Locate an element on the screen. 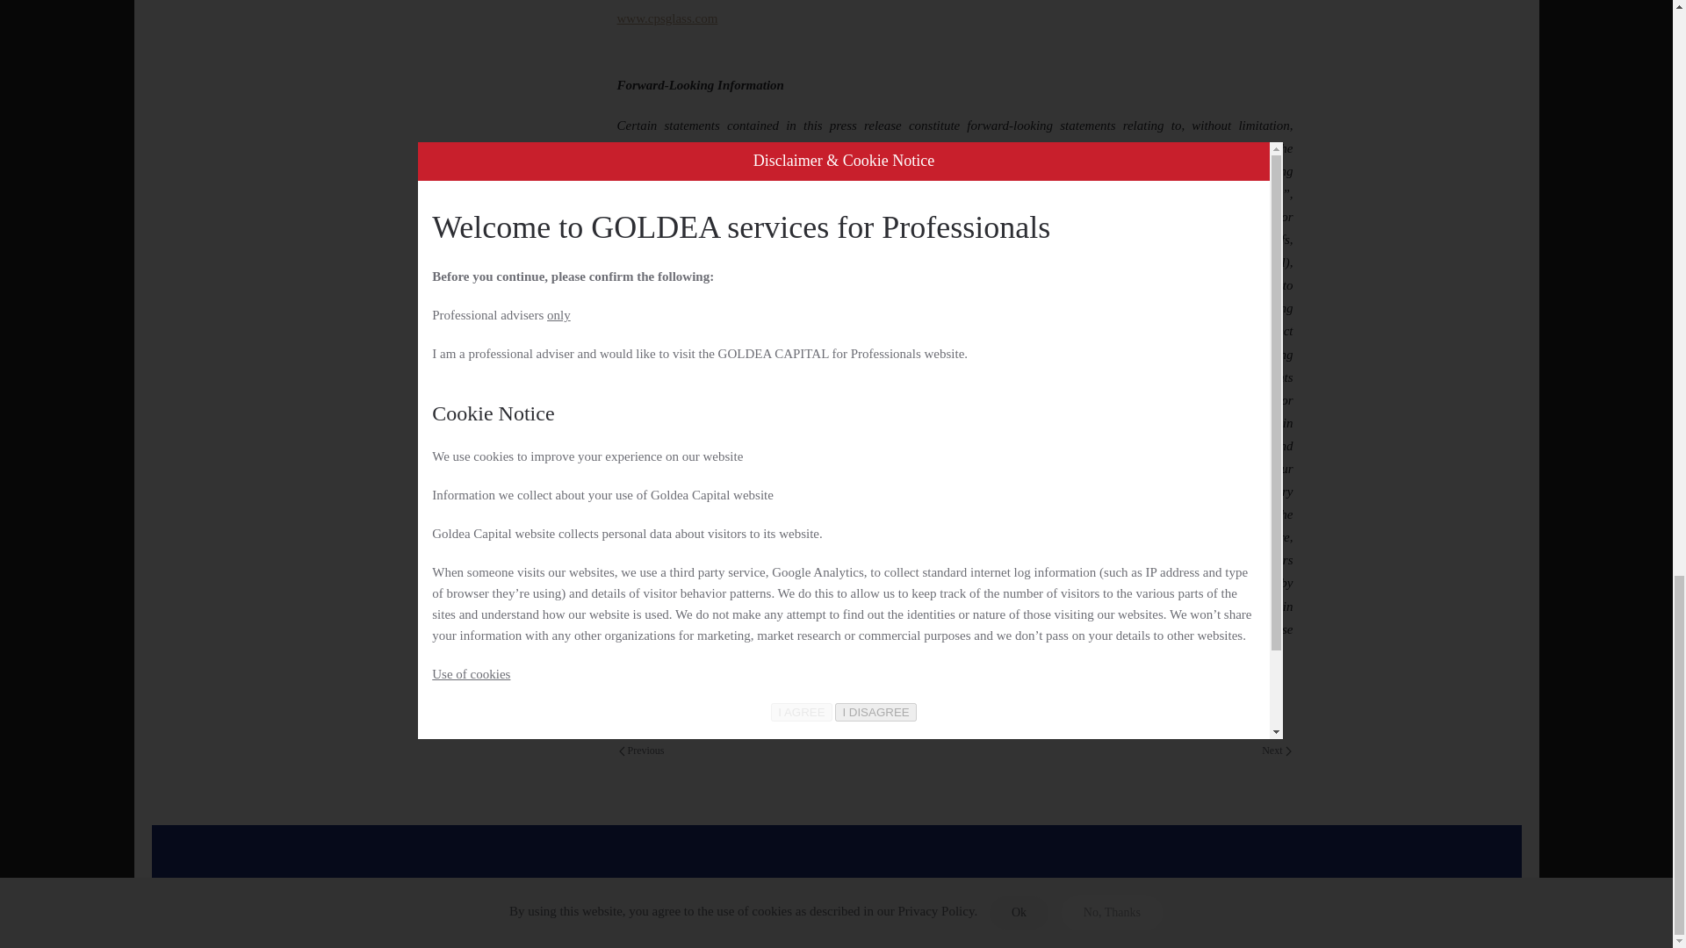 The height and width of the screenshot is (948, 1686). www.cpsglass.com is located at coordinates (667, 18).